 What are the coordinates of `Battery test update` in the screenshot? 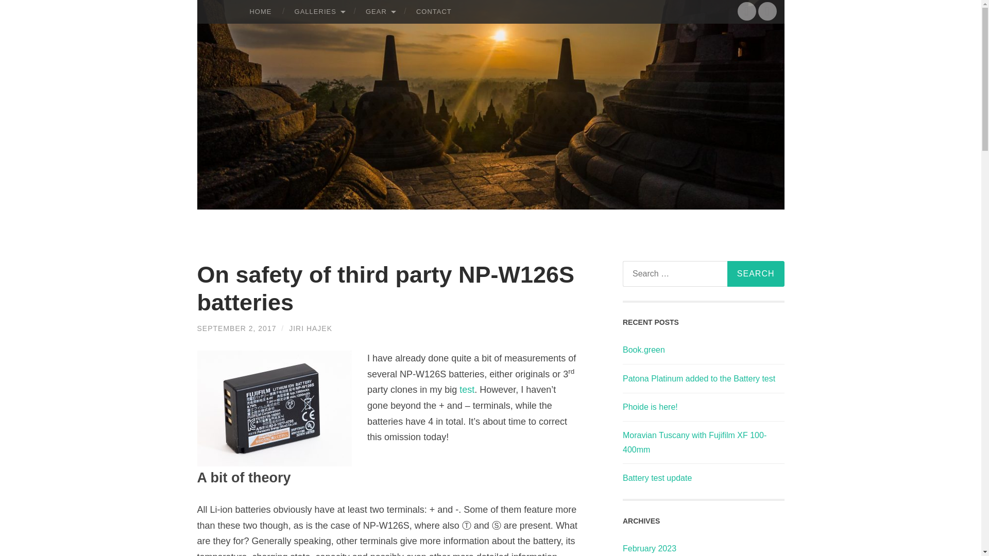 It's located at (657, 478).